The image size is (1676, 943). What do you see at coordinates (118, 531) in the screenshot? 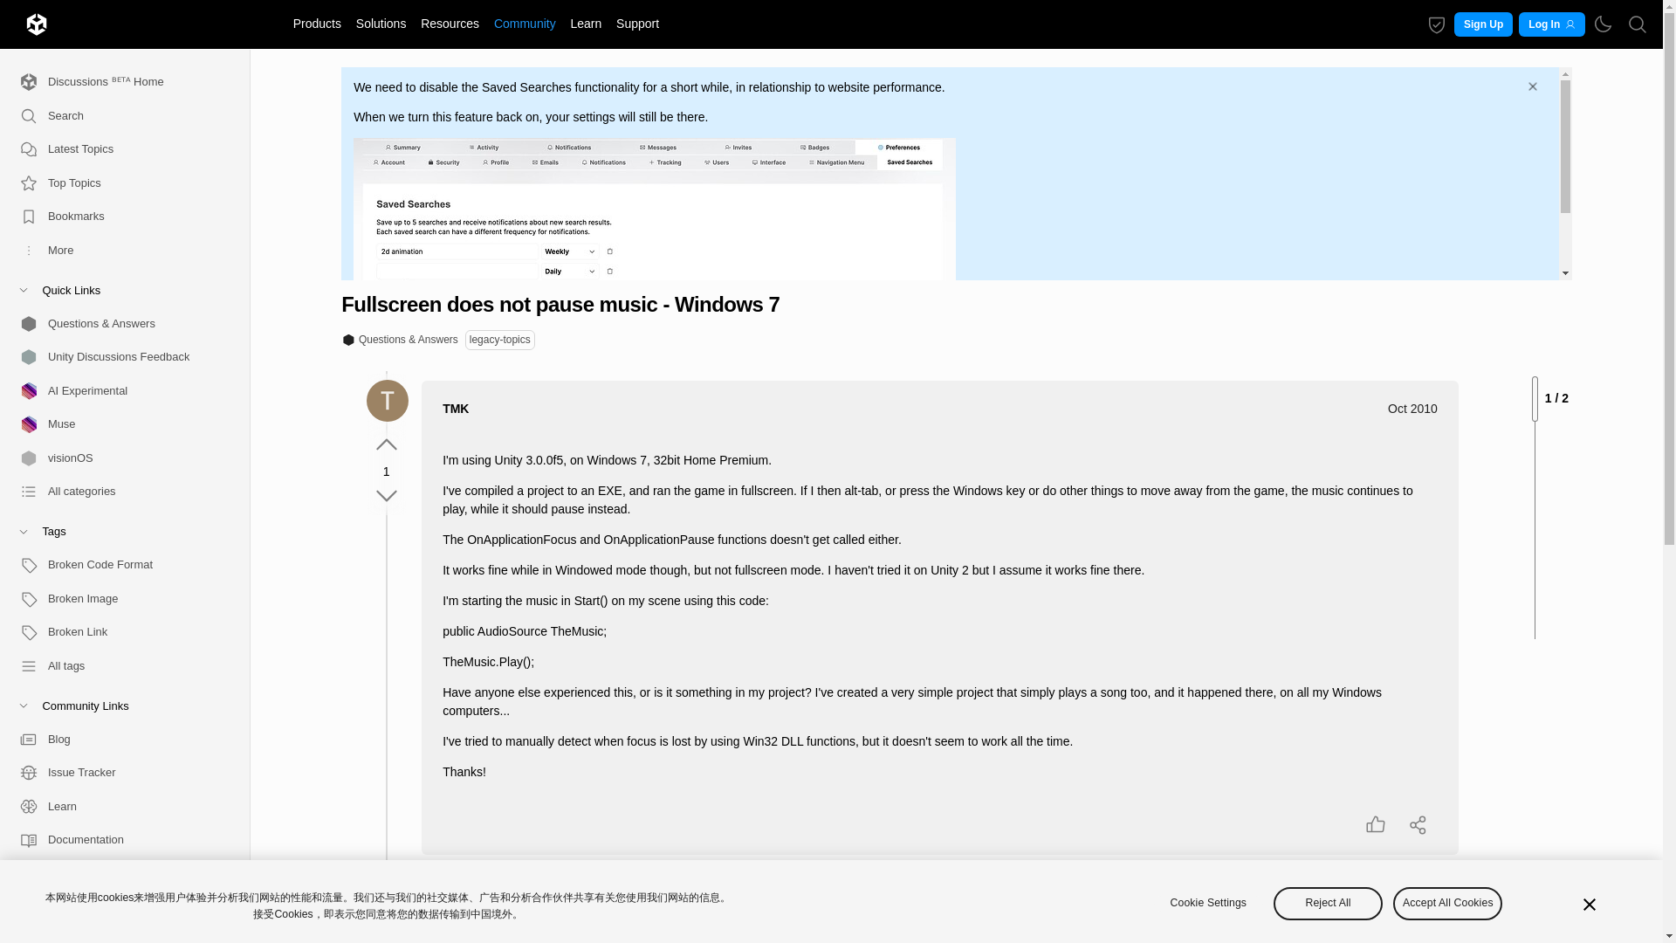
I see `Toggle section` at bounding box center [118, 531].